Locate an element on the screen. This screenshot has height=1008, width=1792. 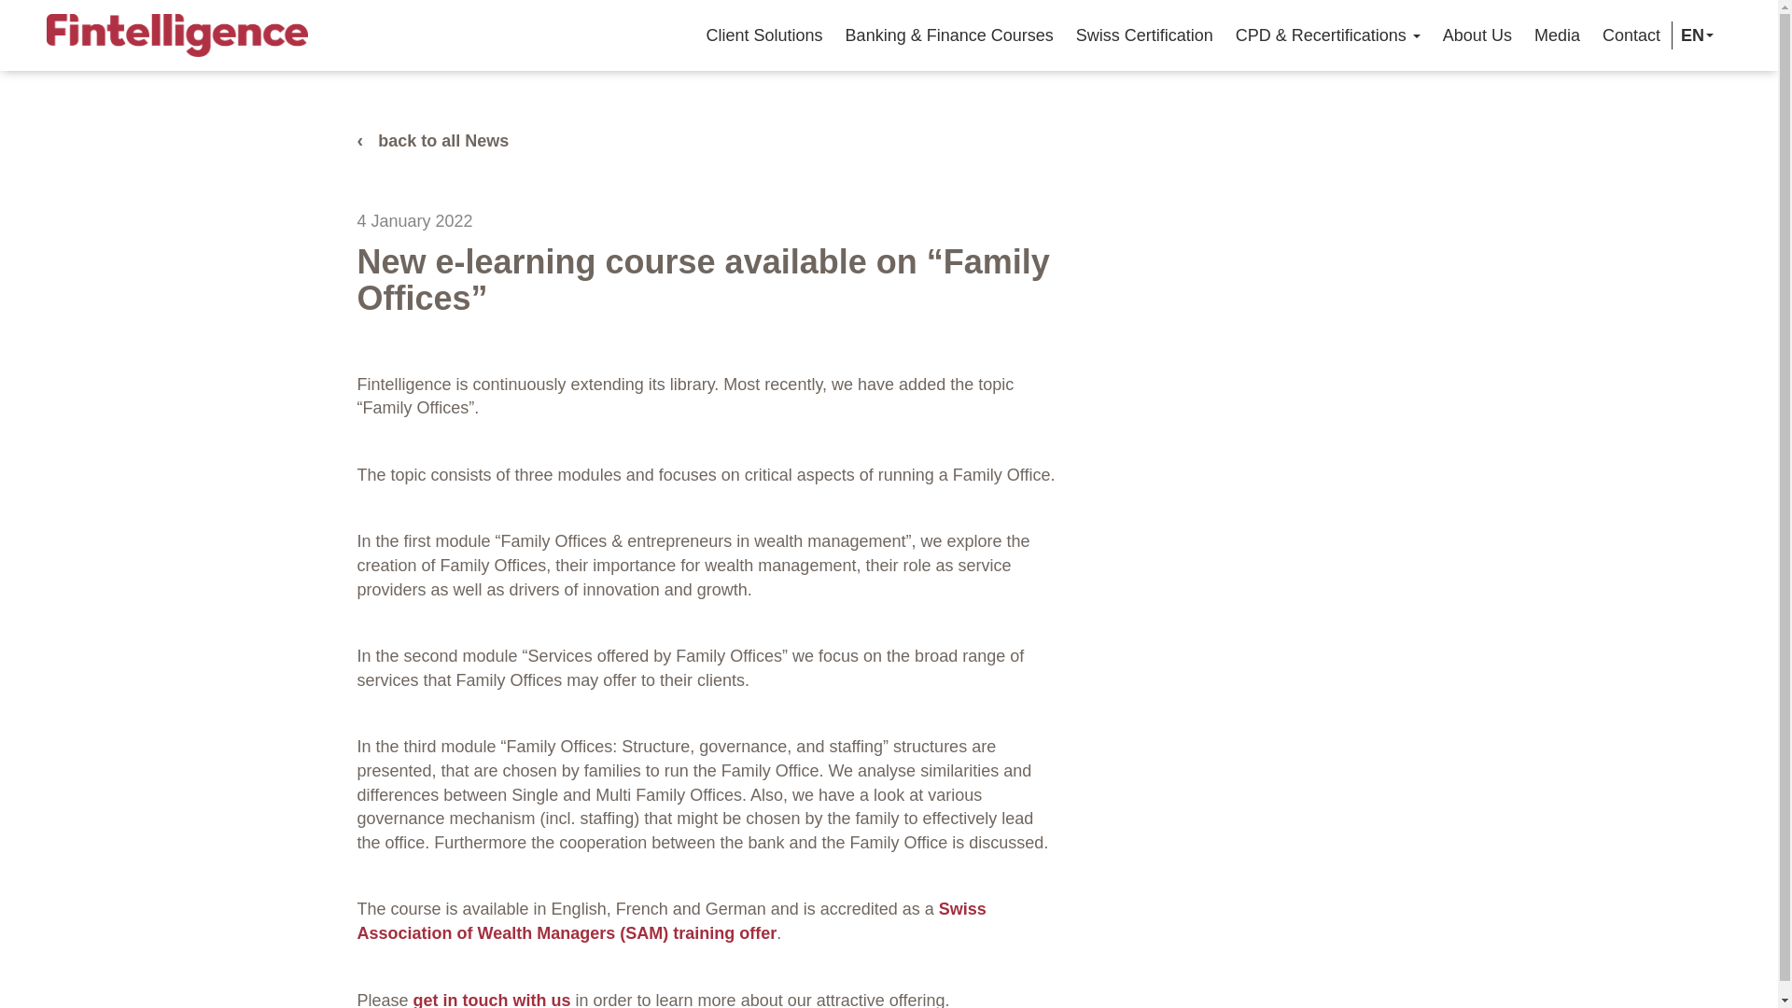
Swiss Certification is located at coordinates (1144, 35).